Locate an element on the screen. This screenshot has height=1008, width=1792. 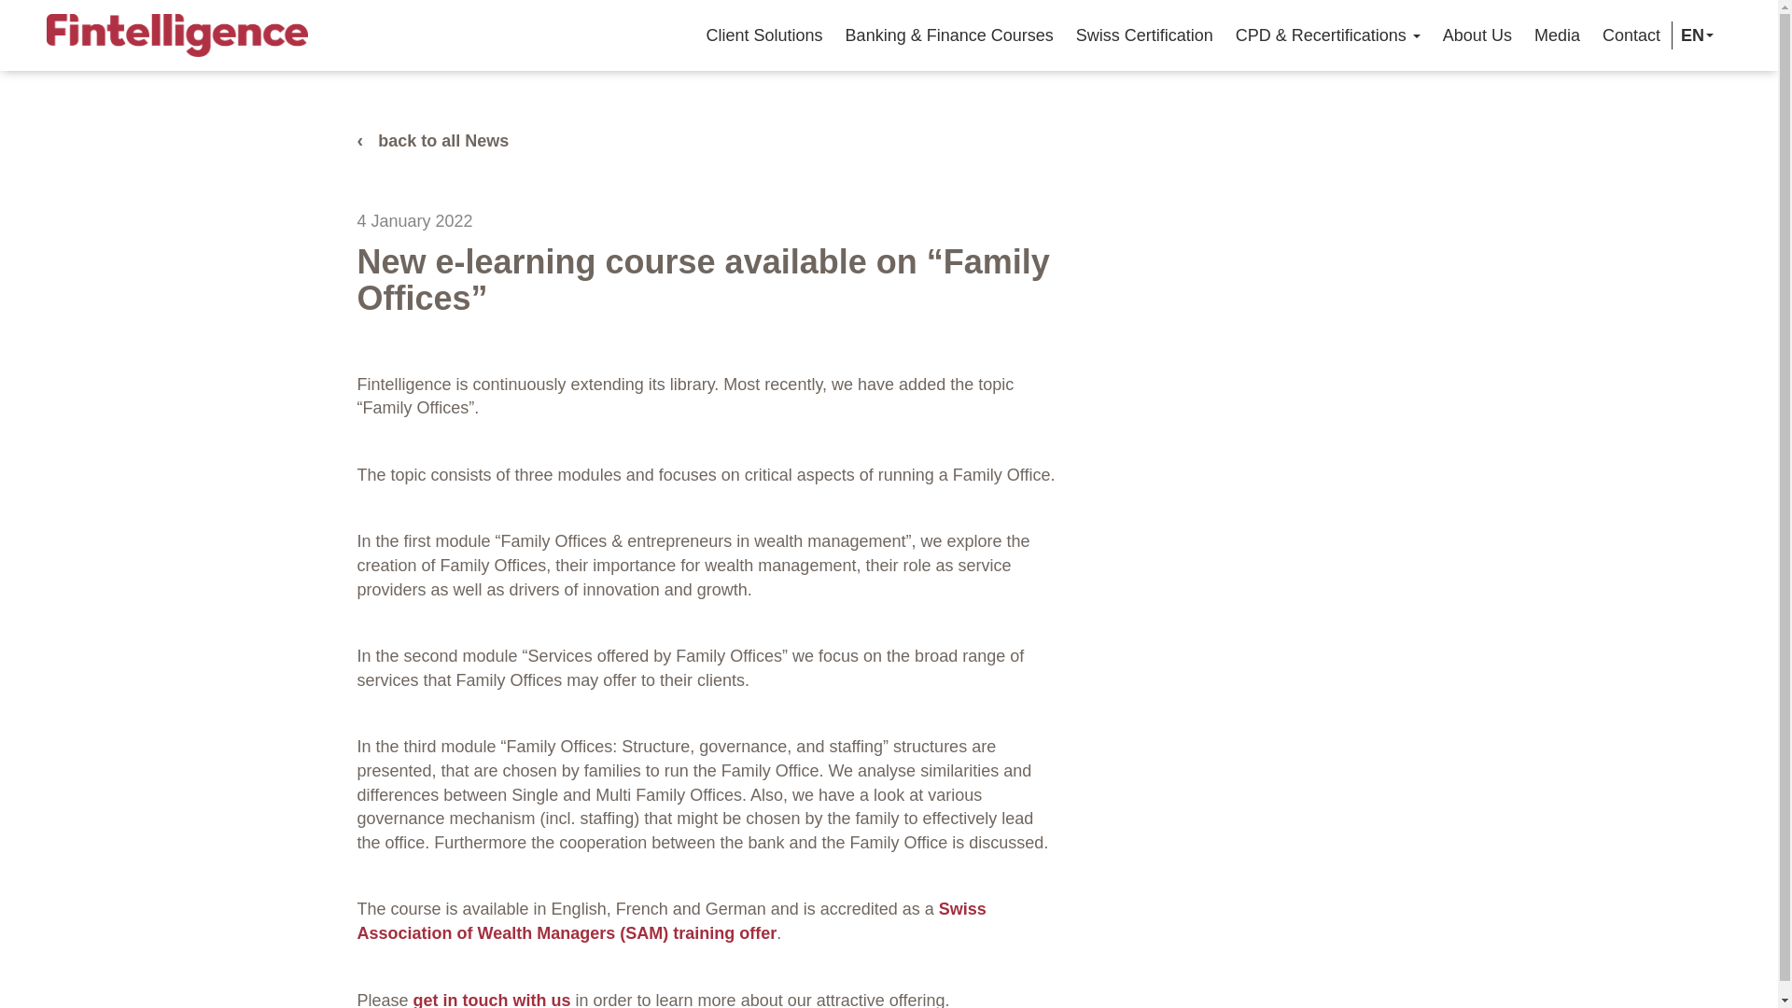
Swiss Certification is located at coordinates (1144, 35).